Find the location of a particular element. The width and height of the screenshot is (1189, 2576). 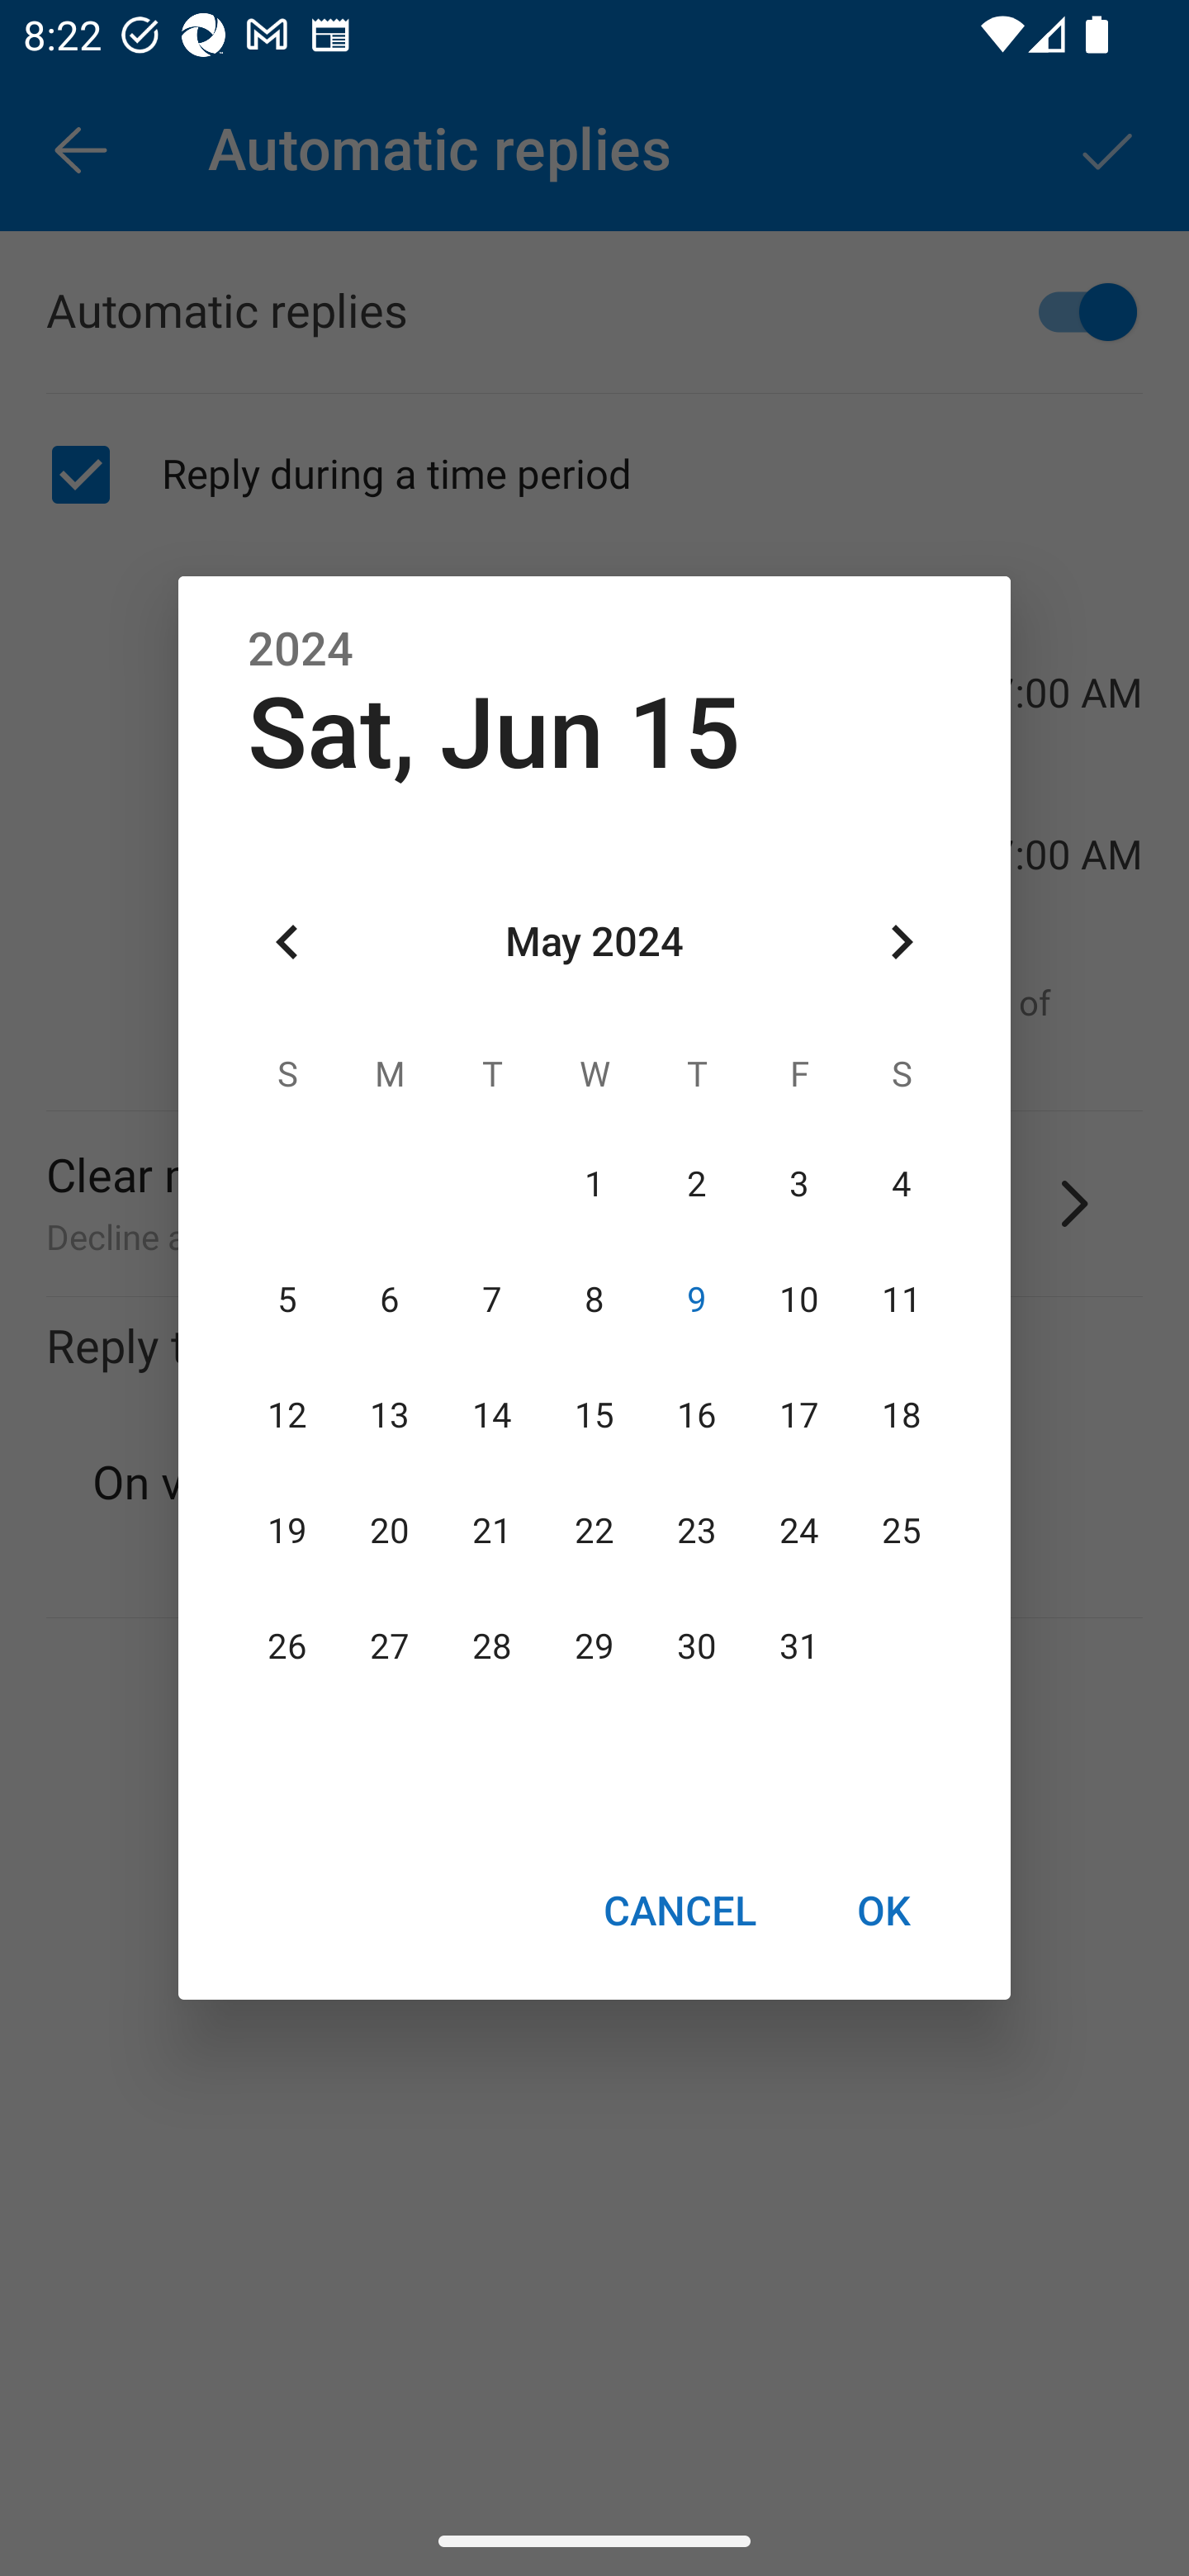

4 04 May 2024 is located at coordinates (901, 1184).